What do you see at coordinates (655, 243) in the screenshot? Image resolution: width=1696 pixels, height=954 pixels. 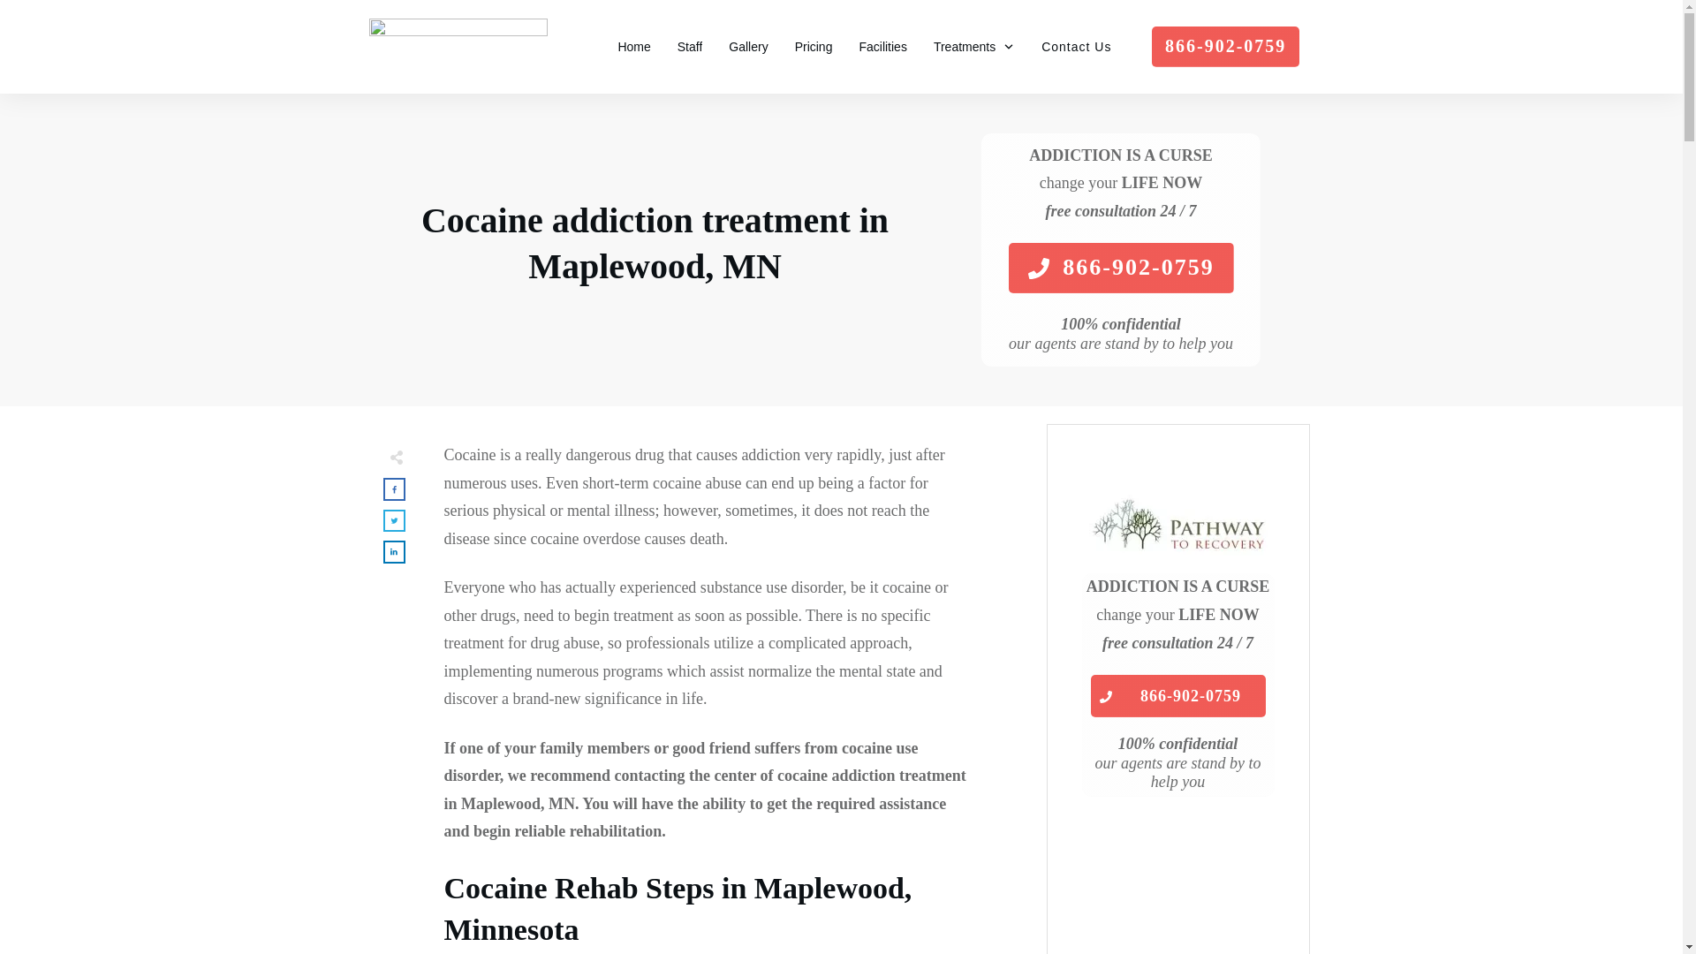 I see `Cocaine addiction treatment in Maplewood, MN` at bounding box center [655, 243].